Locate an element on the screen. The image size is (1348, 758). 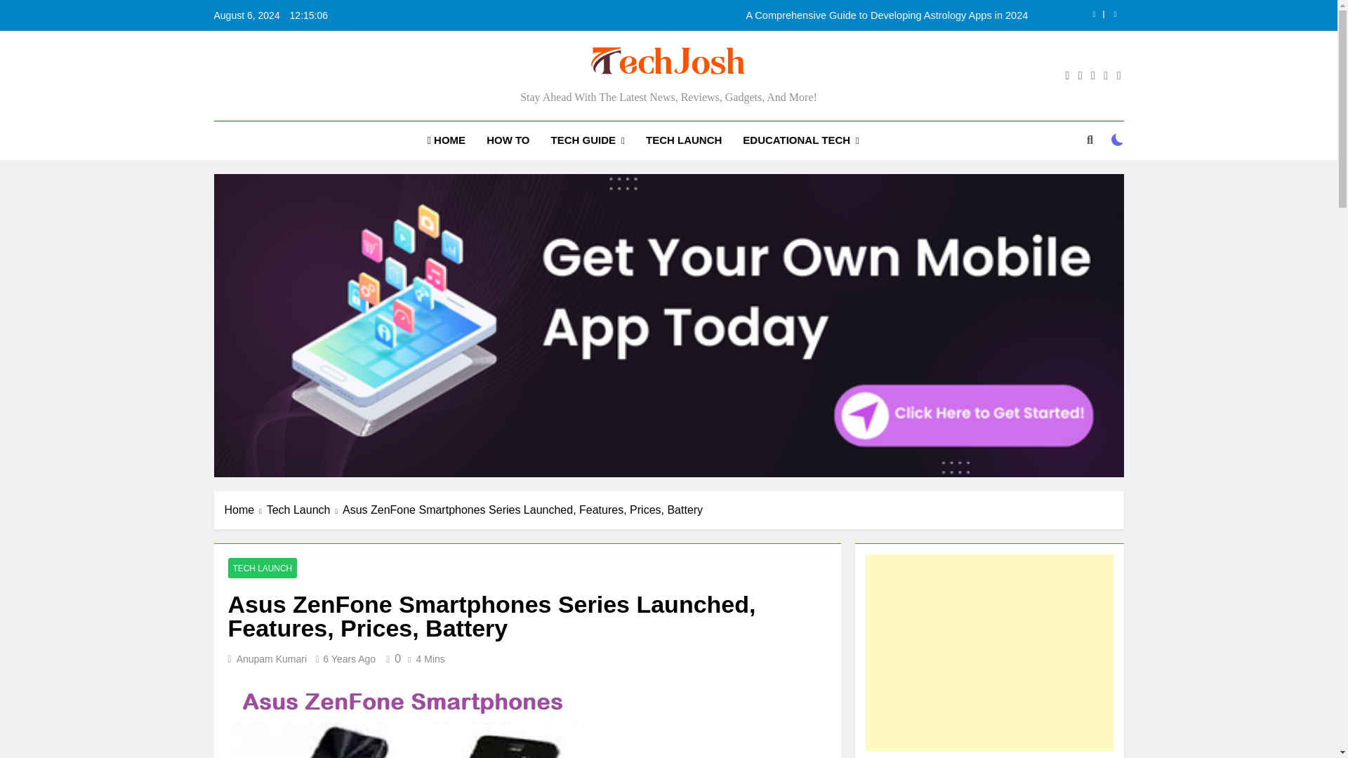
EDUCATIONAL TECH is located at coordinates (800, 140).